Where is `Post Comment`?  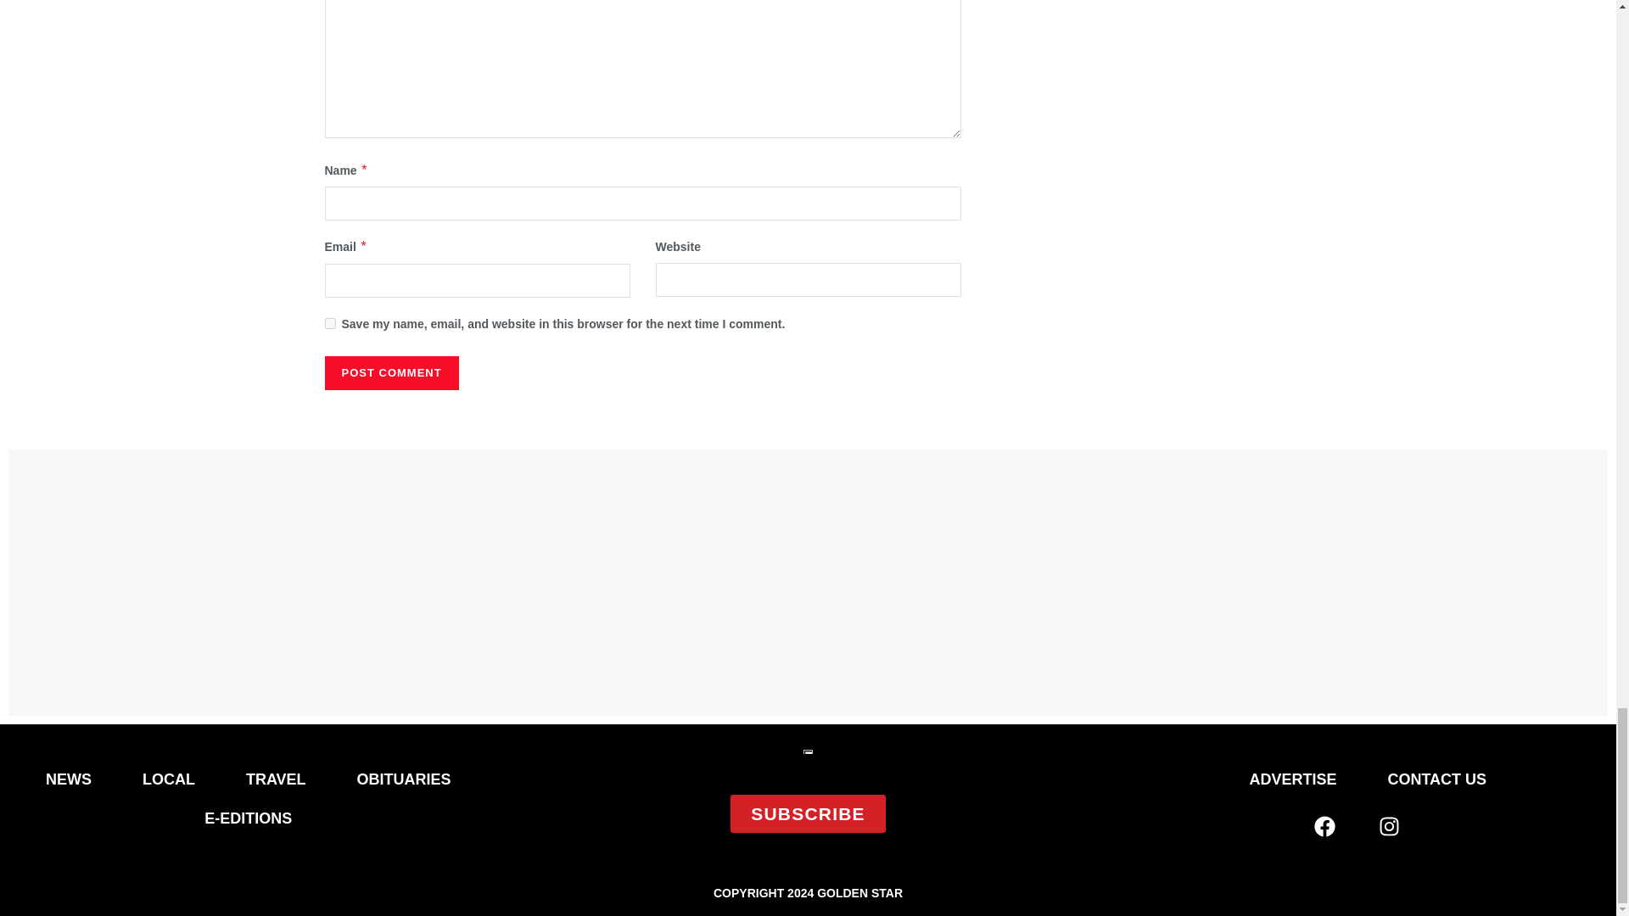
Post Comment is located at coordinates (390, 373).